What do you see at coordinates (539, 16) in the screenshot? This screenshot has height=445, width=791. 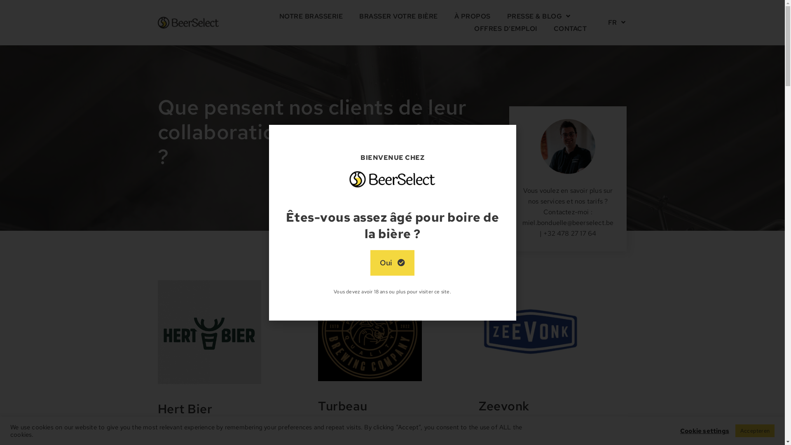 I see `PRESSE & BLOG` at bounding box center [539, 16].